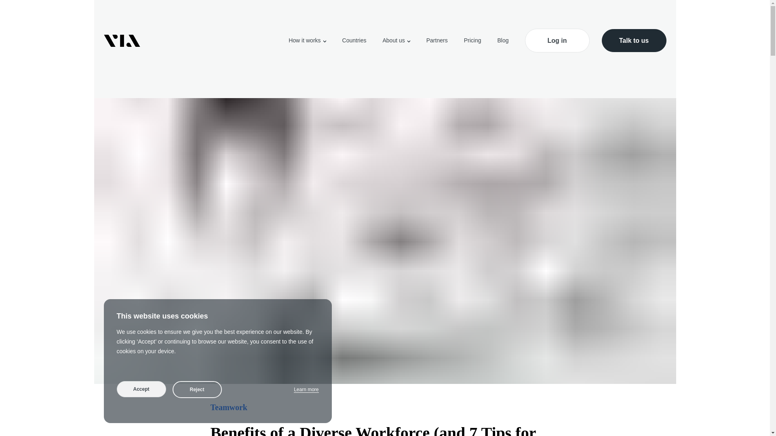  What do you see at coordinates (306, 390) in the screenshot?
I see `Learn more` at bounding box center [306, 390].